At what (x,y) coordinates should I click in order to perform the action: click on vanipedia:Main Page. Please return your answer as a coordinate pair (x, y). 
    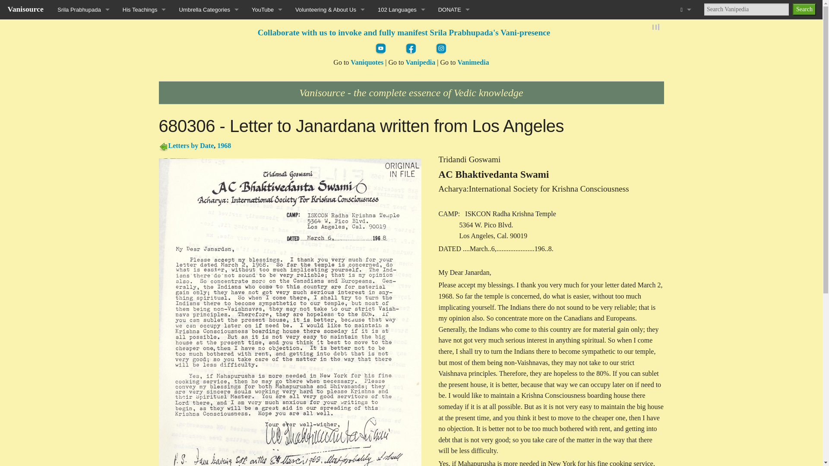
    Looking at the image, I should click on (420, 62).